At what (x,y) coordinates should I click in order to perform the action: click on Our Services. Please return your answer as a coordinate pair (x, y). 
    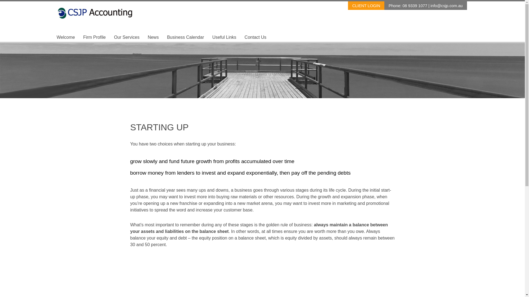
    Looking at the image, I should click on (127, 37).